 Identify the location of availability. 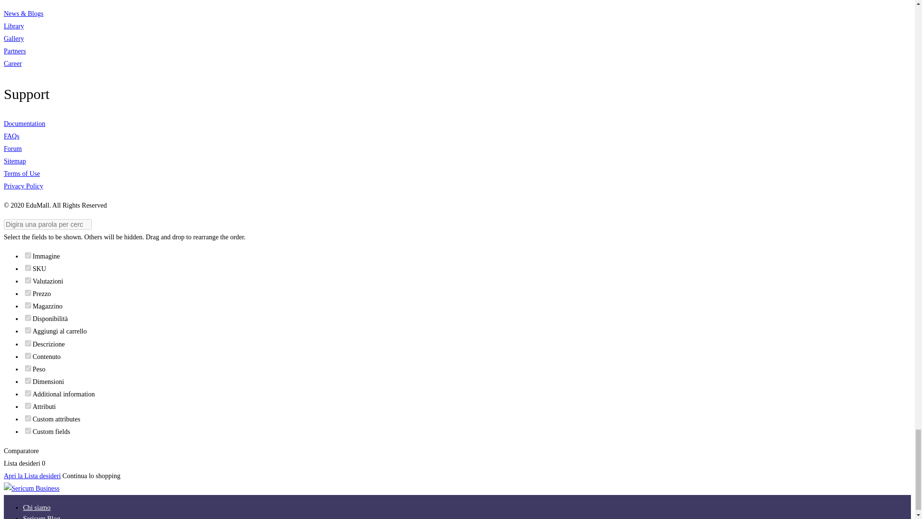
(28, 318).